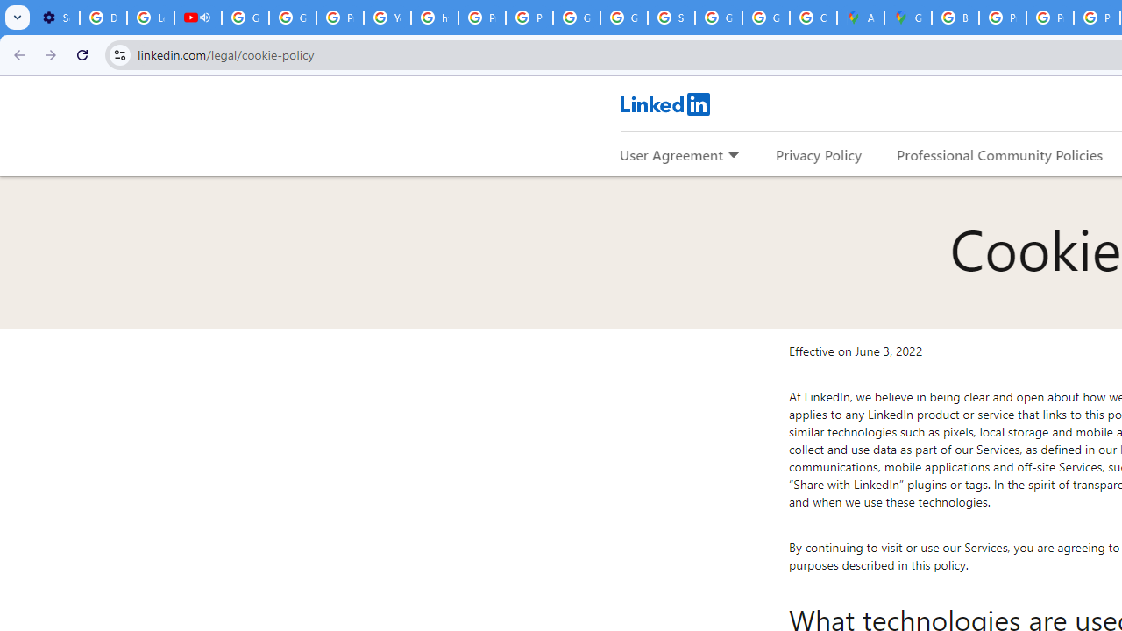 This screenshot has width=1122, height=631. I want to click on Privacy Help Center - Policies Help, so click(1050, 18).